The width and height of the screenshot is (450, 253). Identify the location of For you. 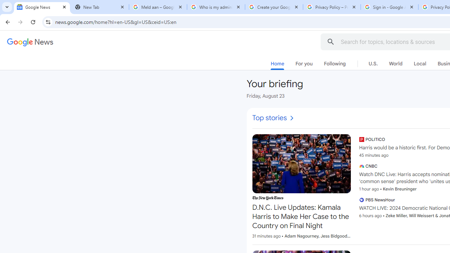
(304, 64).